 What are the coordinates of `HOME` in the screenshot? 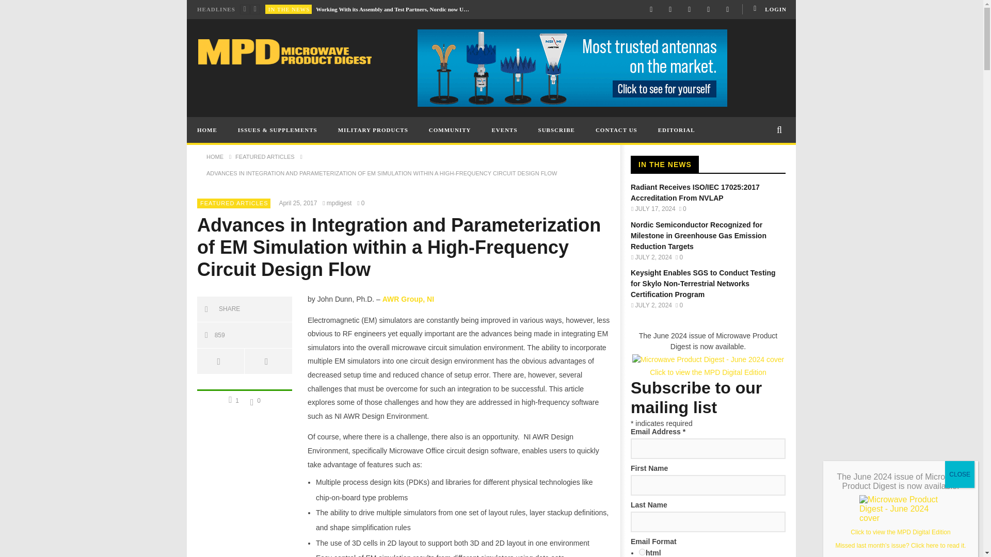 It's located at (207, 129).